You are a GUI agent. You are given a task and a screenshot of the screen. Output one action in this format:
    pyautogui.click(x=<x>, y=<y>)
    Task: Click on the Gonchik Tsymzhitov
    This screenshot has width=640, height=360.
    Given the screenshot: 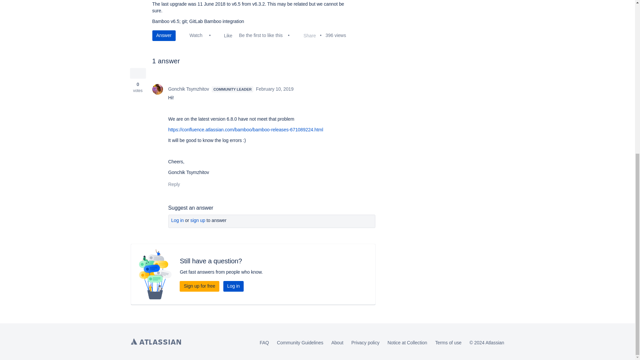 What is the action you would take?
    pyautogui.click(x=157, y=89)
    